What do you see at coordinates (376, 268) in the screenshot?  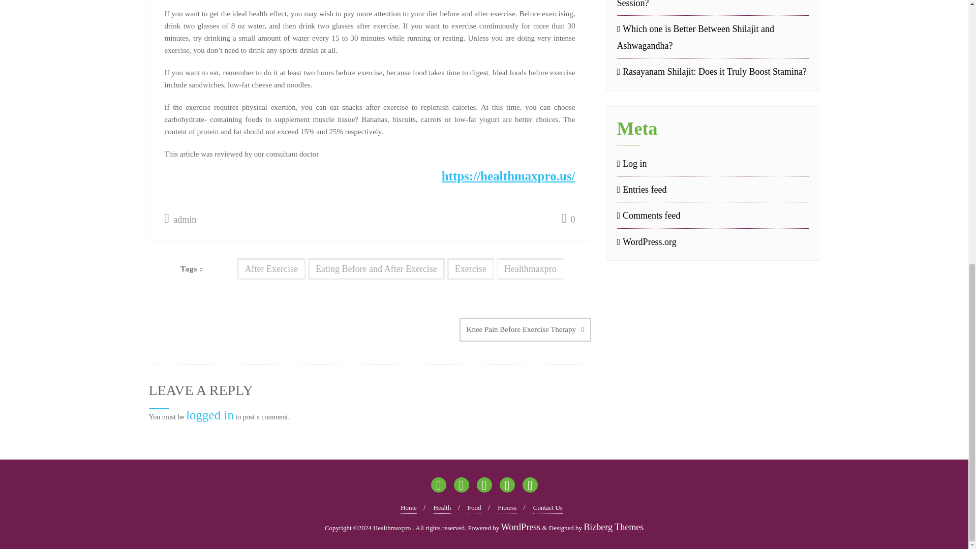 I see `Eating Before and After Exercise` at bounding box center [376, 268].